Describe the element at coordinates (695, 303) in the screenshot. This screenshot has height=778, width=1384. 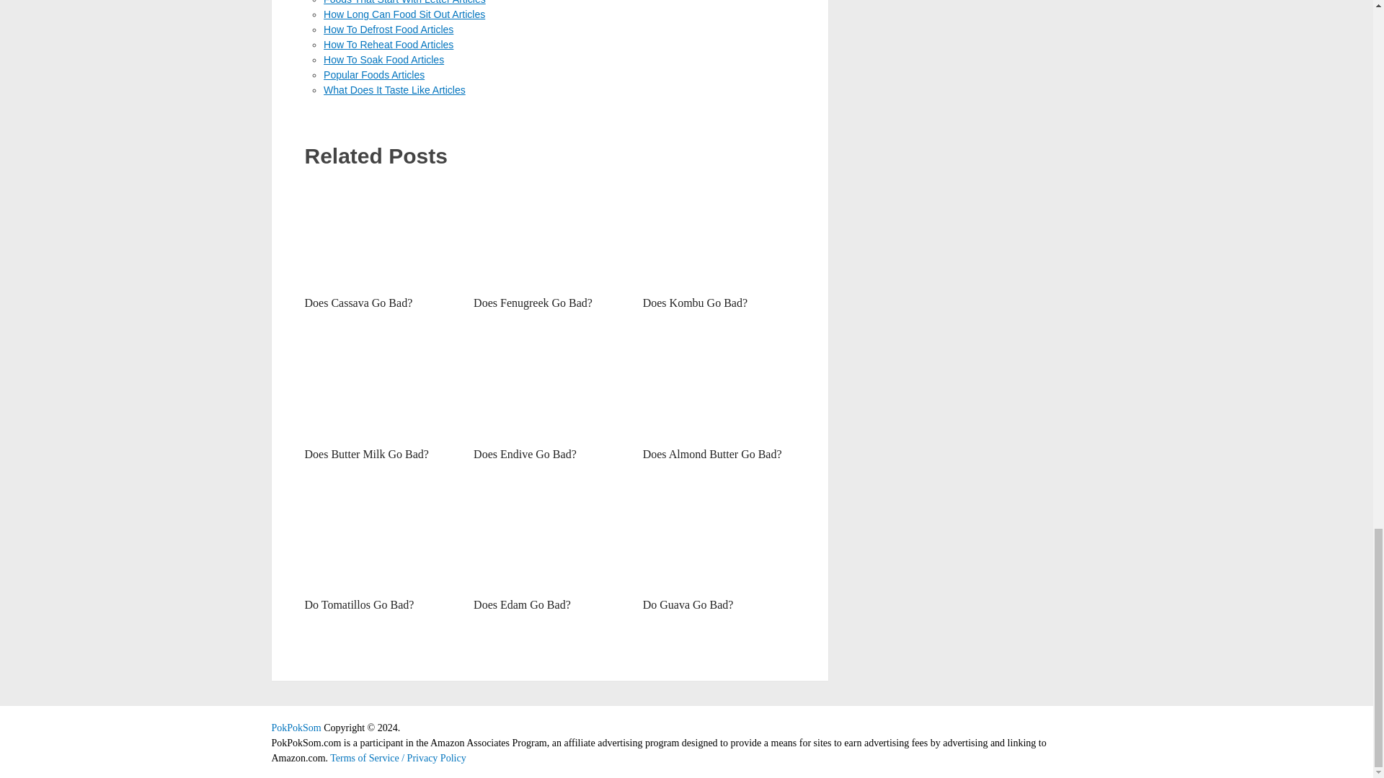
I see `Does Kombu Go Bad?` at that location.